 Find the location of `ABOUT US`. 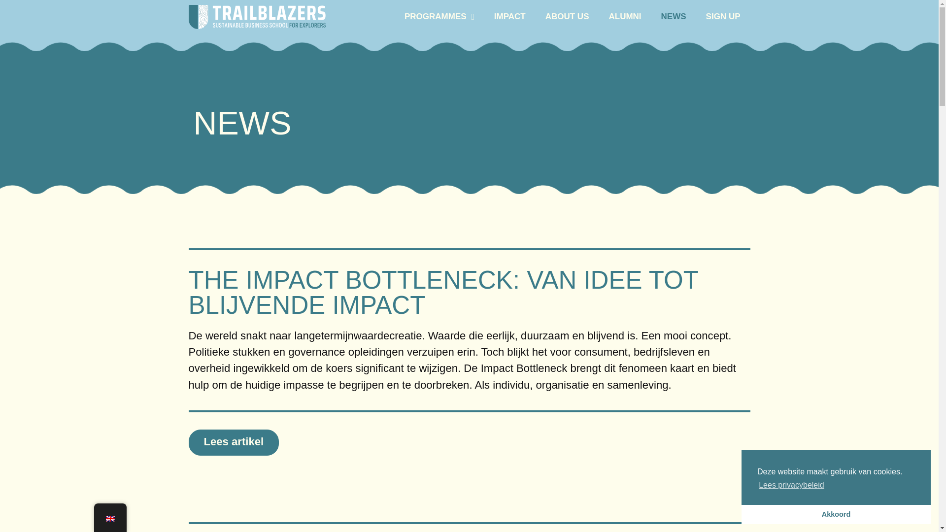

ABOUT US is located at coordinates (567, 17).